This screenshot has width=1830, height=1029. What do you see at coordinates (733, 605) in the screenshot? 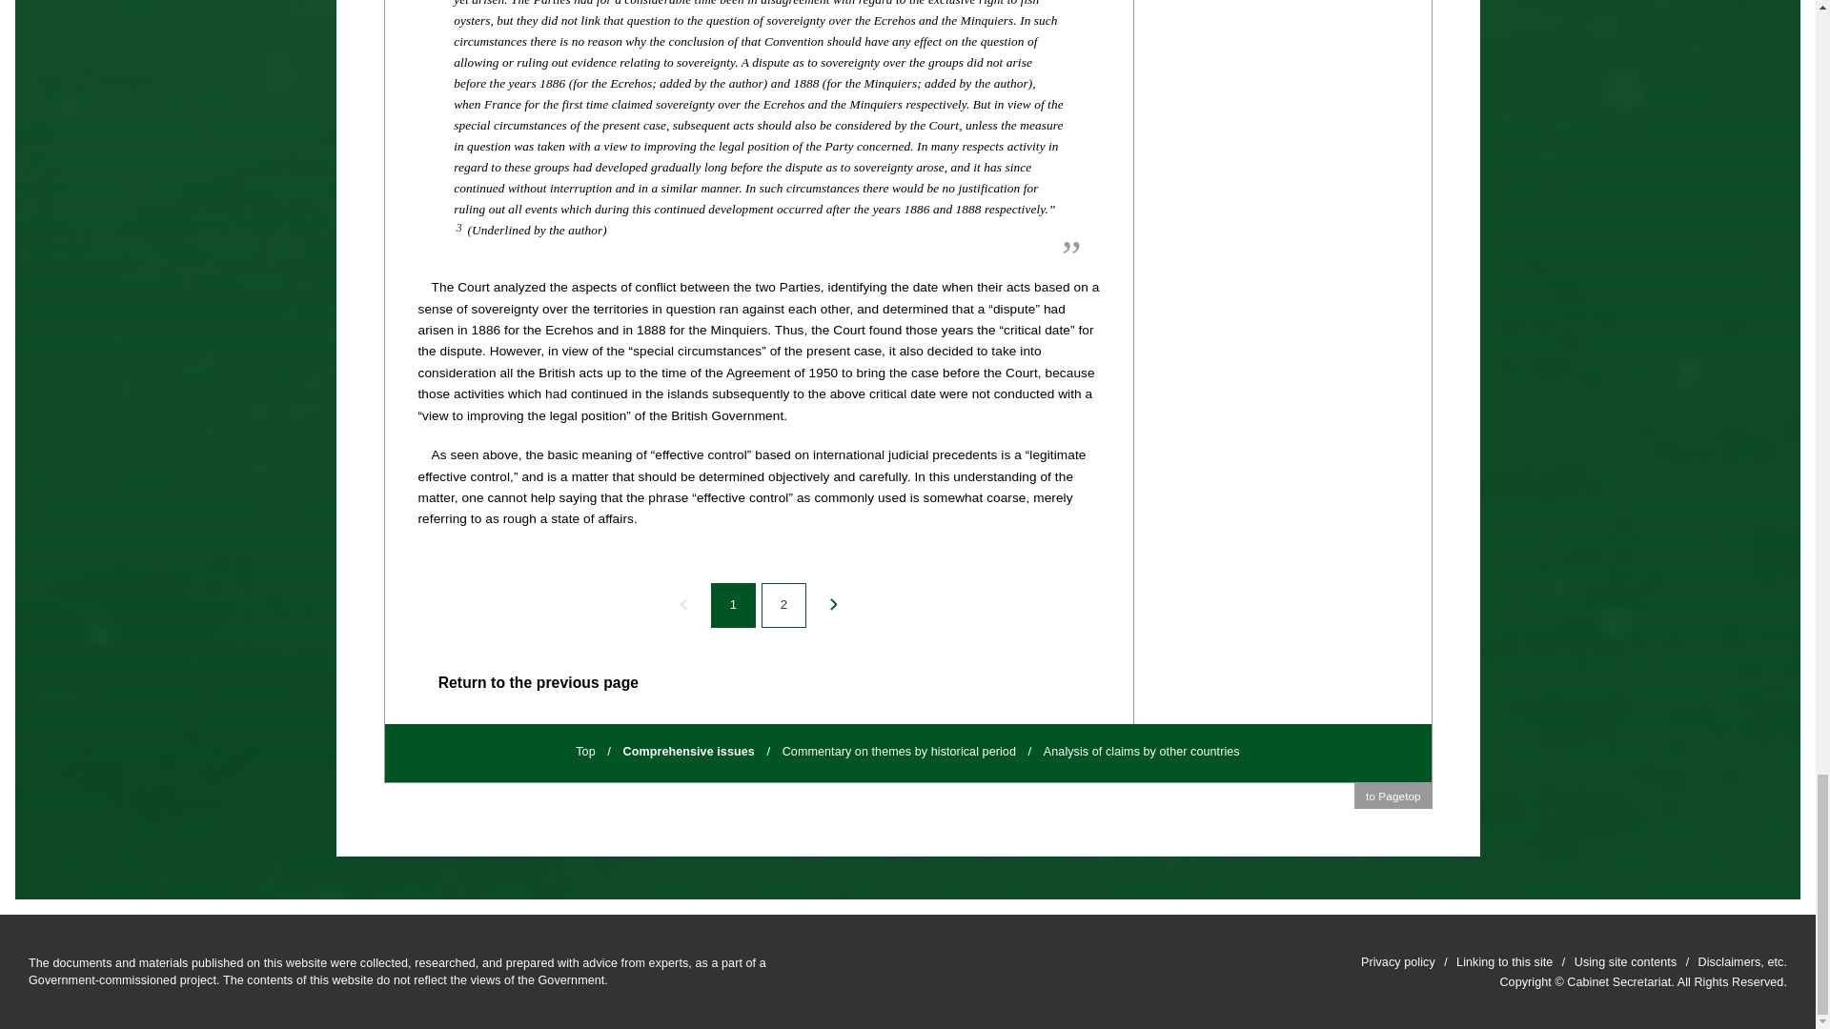
I see `1` at bounding box center [733, 605].